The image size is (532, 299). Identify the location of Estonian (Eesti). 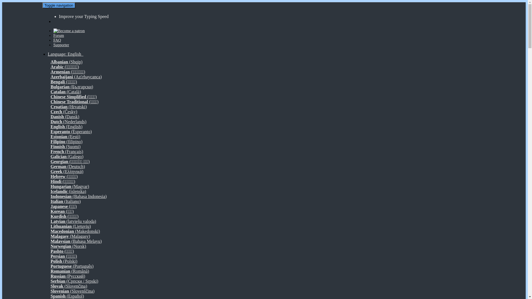
(65, 136).